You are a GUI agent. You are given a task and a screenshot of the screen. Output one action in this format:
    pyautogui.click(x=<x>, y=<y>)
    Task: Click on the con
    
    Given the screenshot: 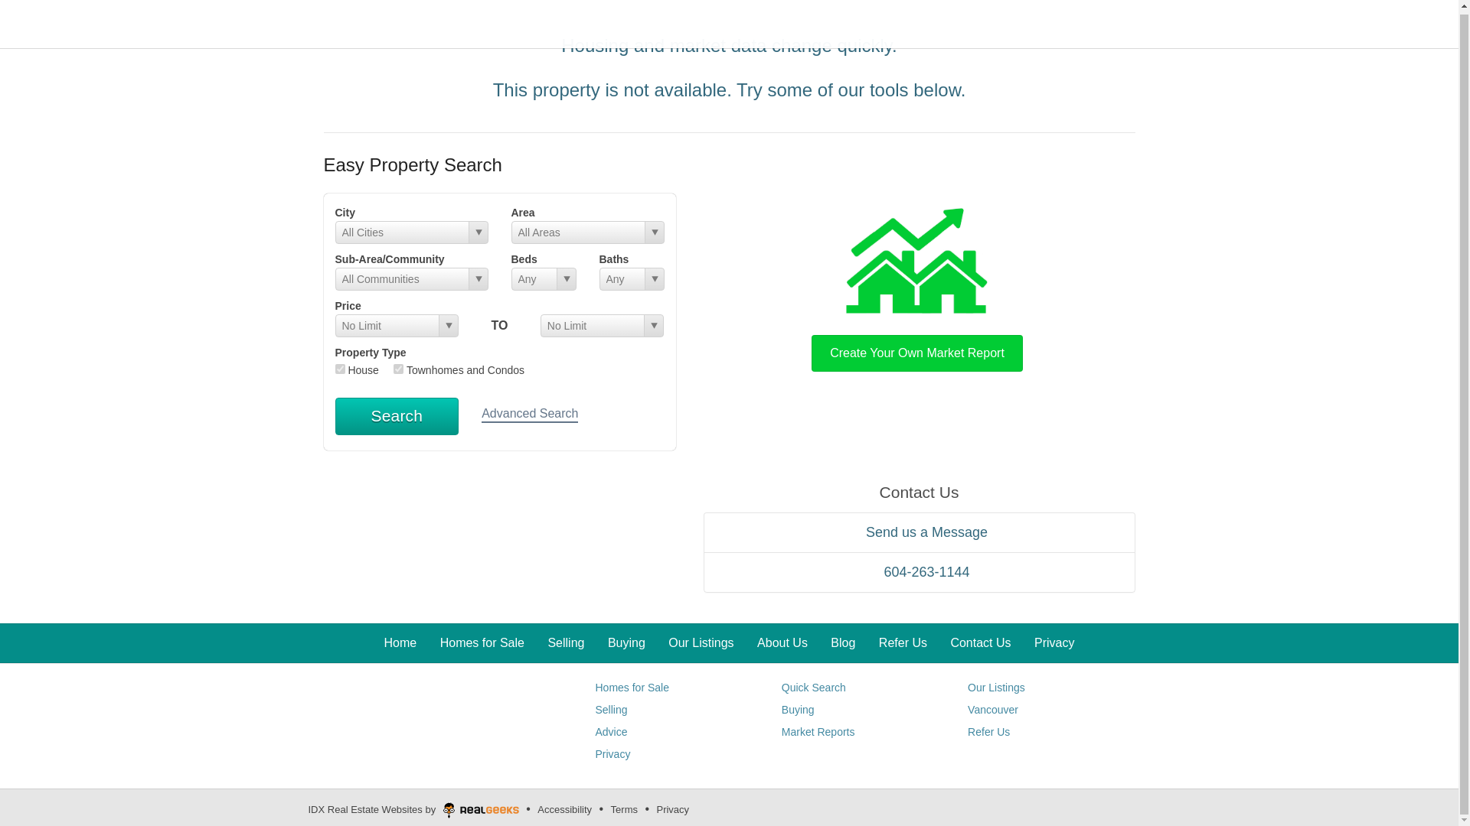 What is the action you would take?
    pyautogui.click(x=398, y=369)
    